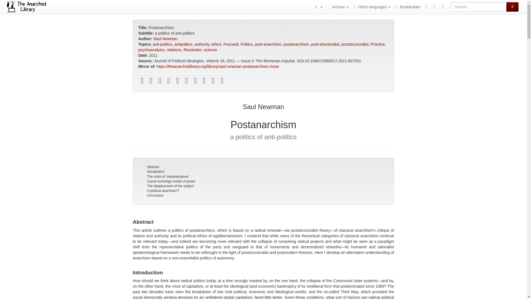  What do you see at coordinates (337, 7) in the screenshot?
I see `texts by authors, title, topic...` at bounding box center [337, 7].